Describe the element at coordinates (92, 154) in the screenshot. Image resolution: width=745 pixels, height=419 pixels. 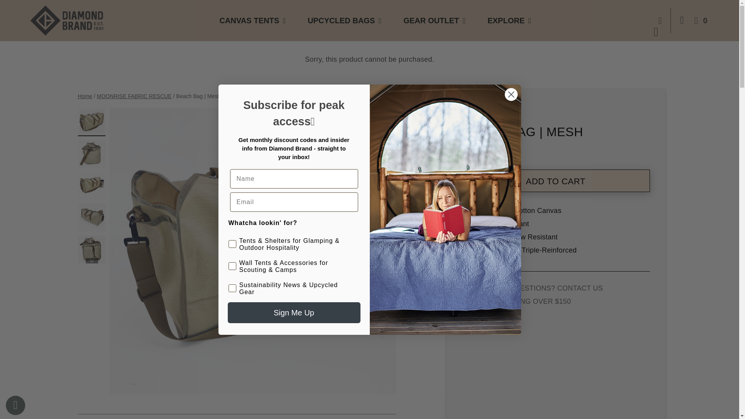
I see `7741e7d9-c690-51fb-8846-135608cdf17a.jpg` at that location.